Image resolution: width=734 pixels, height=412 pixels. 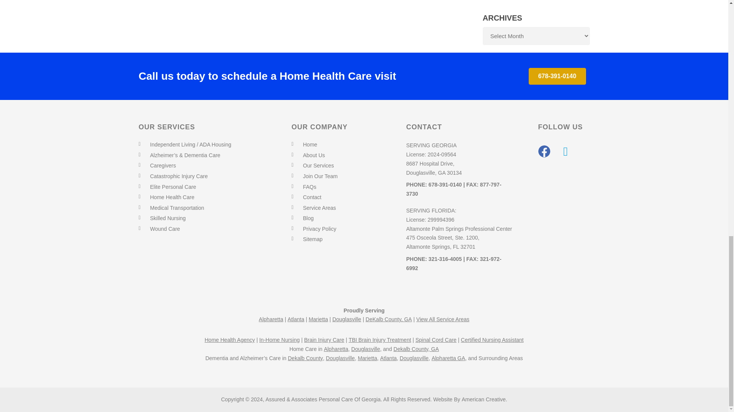 What do you see at coordinates (173, 187) in the screenshot?
I see `Elite Personal Care` at bounding box center [173, 187].